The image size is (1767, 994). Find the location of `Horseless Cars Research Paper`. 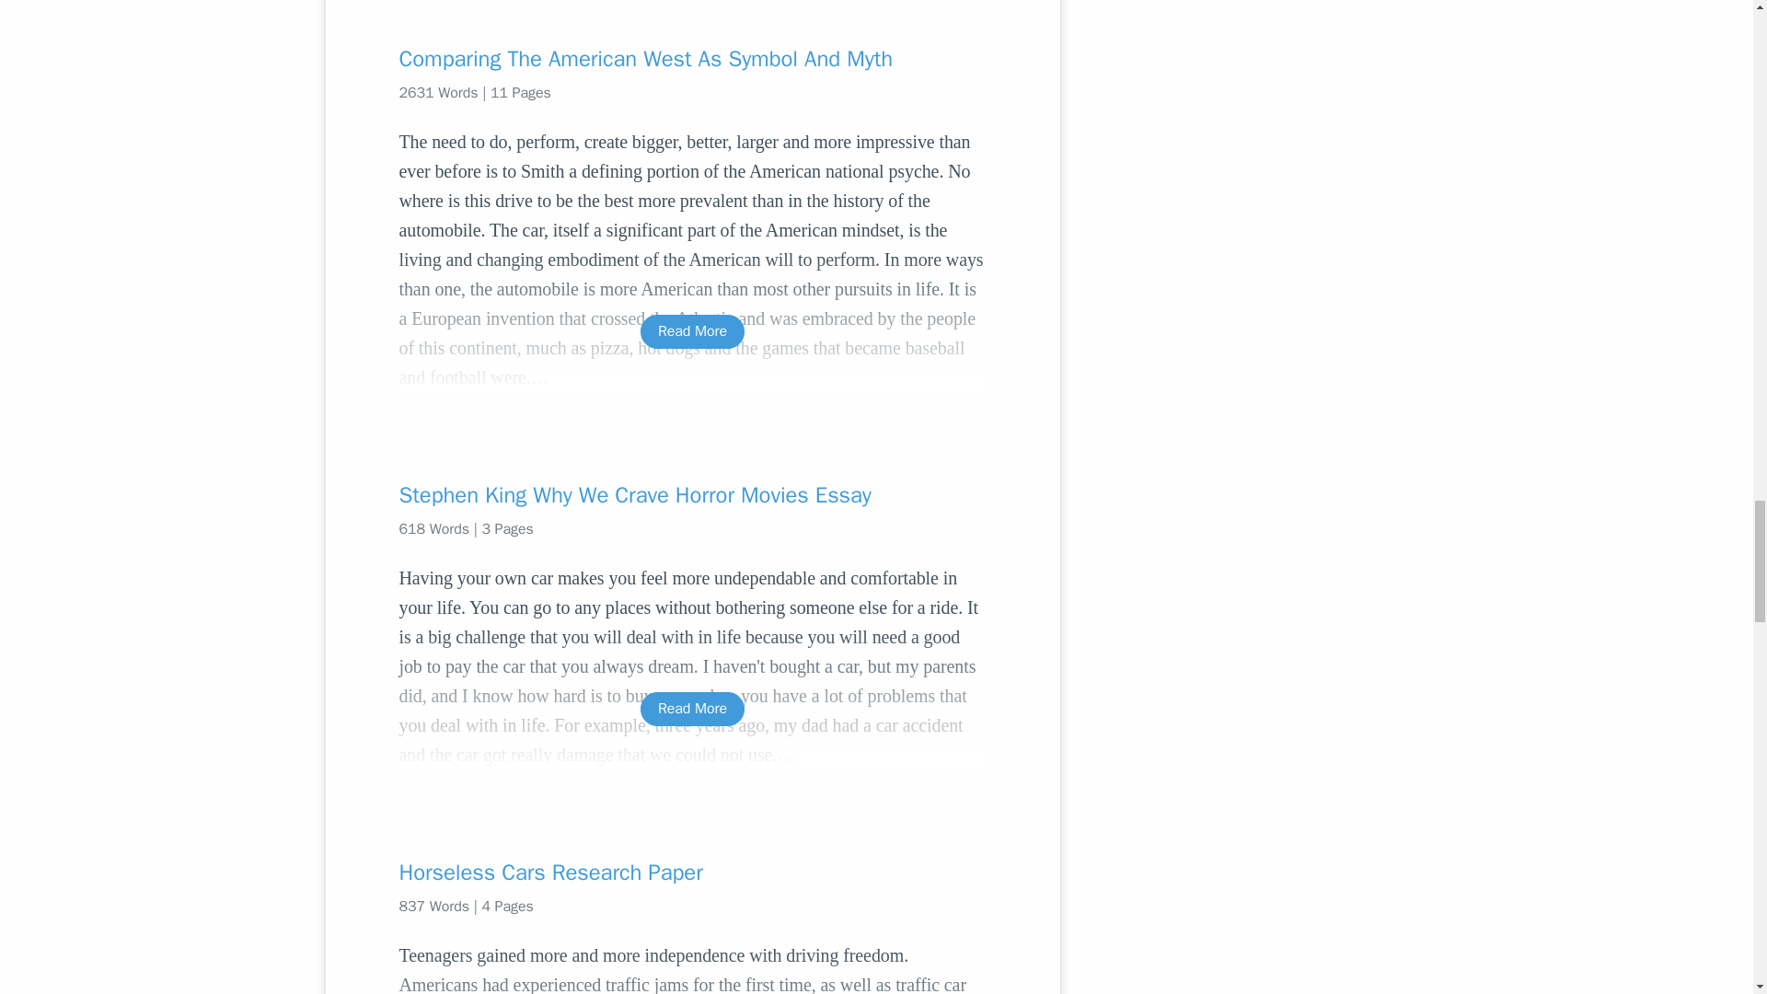

Horseless Cars Research Paper is located at coordinates (692, 873).